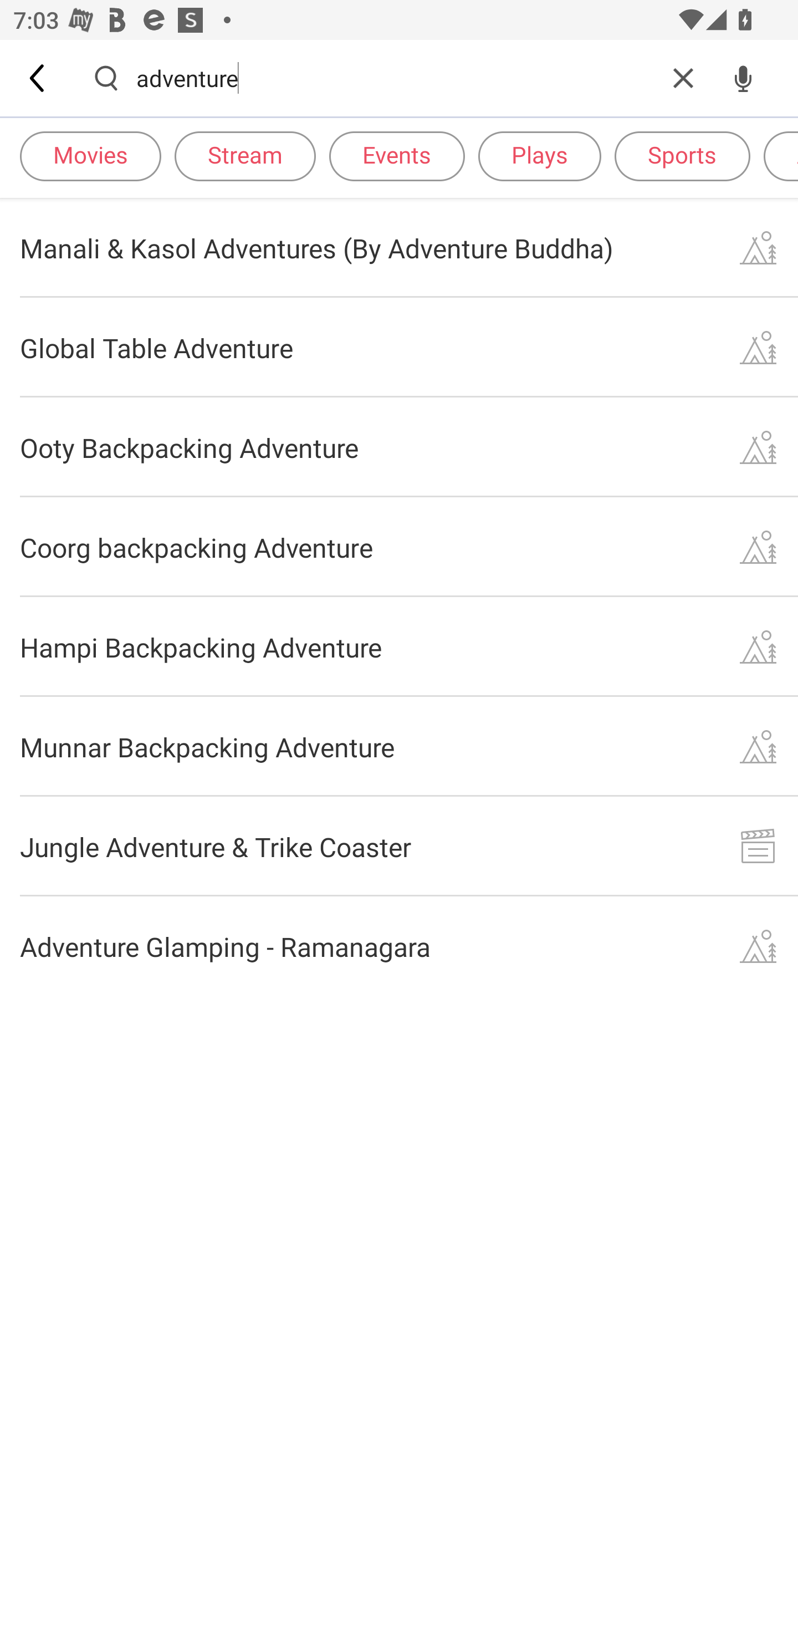 This screenshot has width=798, height=1641. I want to click on Sports, so click(682, 155).